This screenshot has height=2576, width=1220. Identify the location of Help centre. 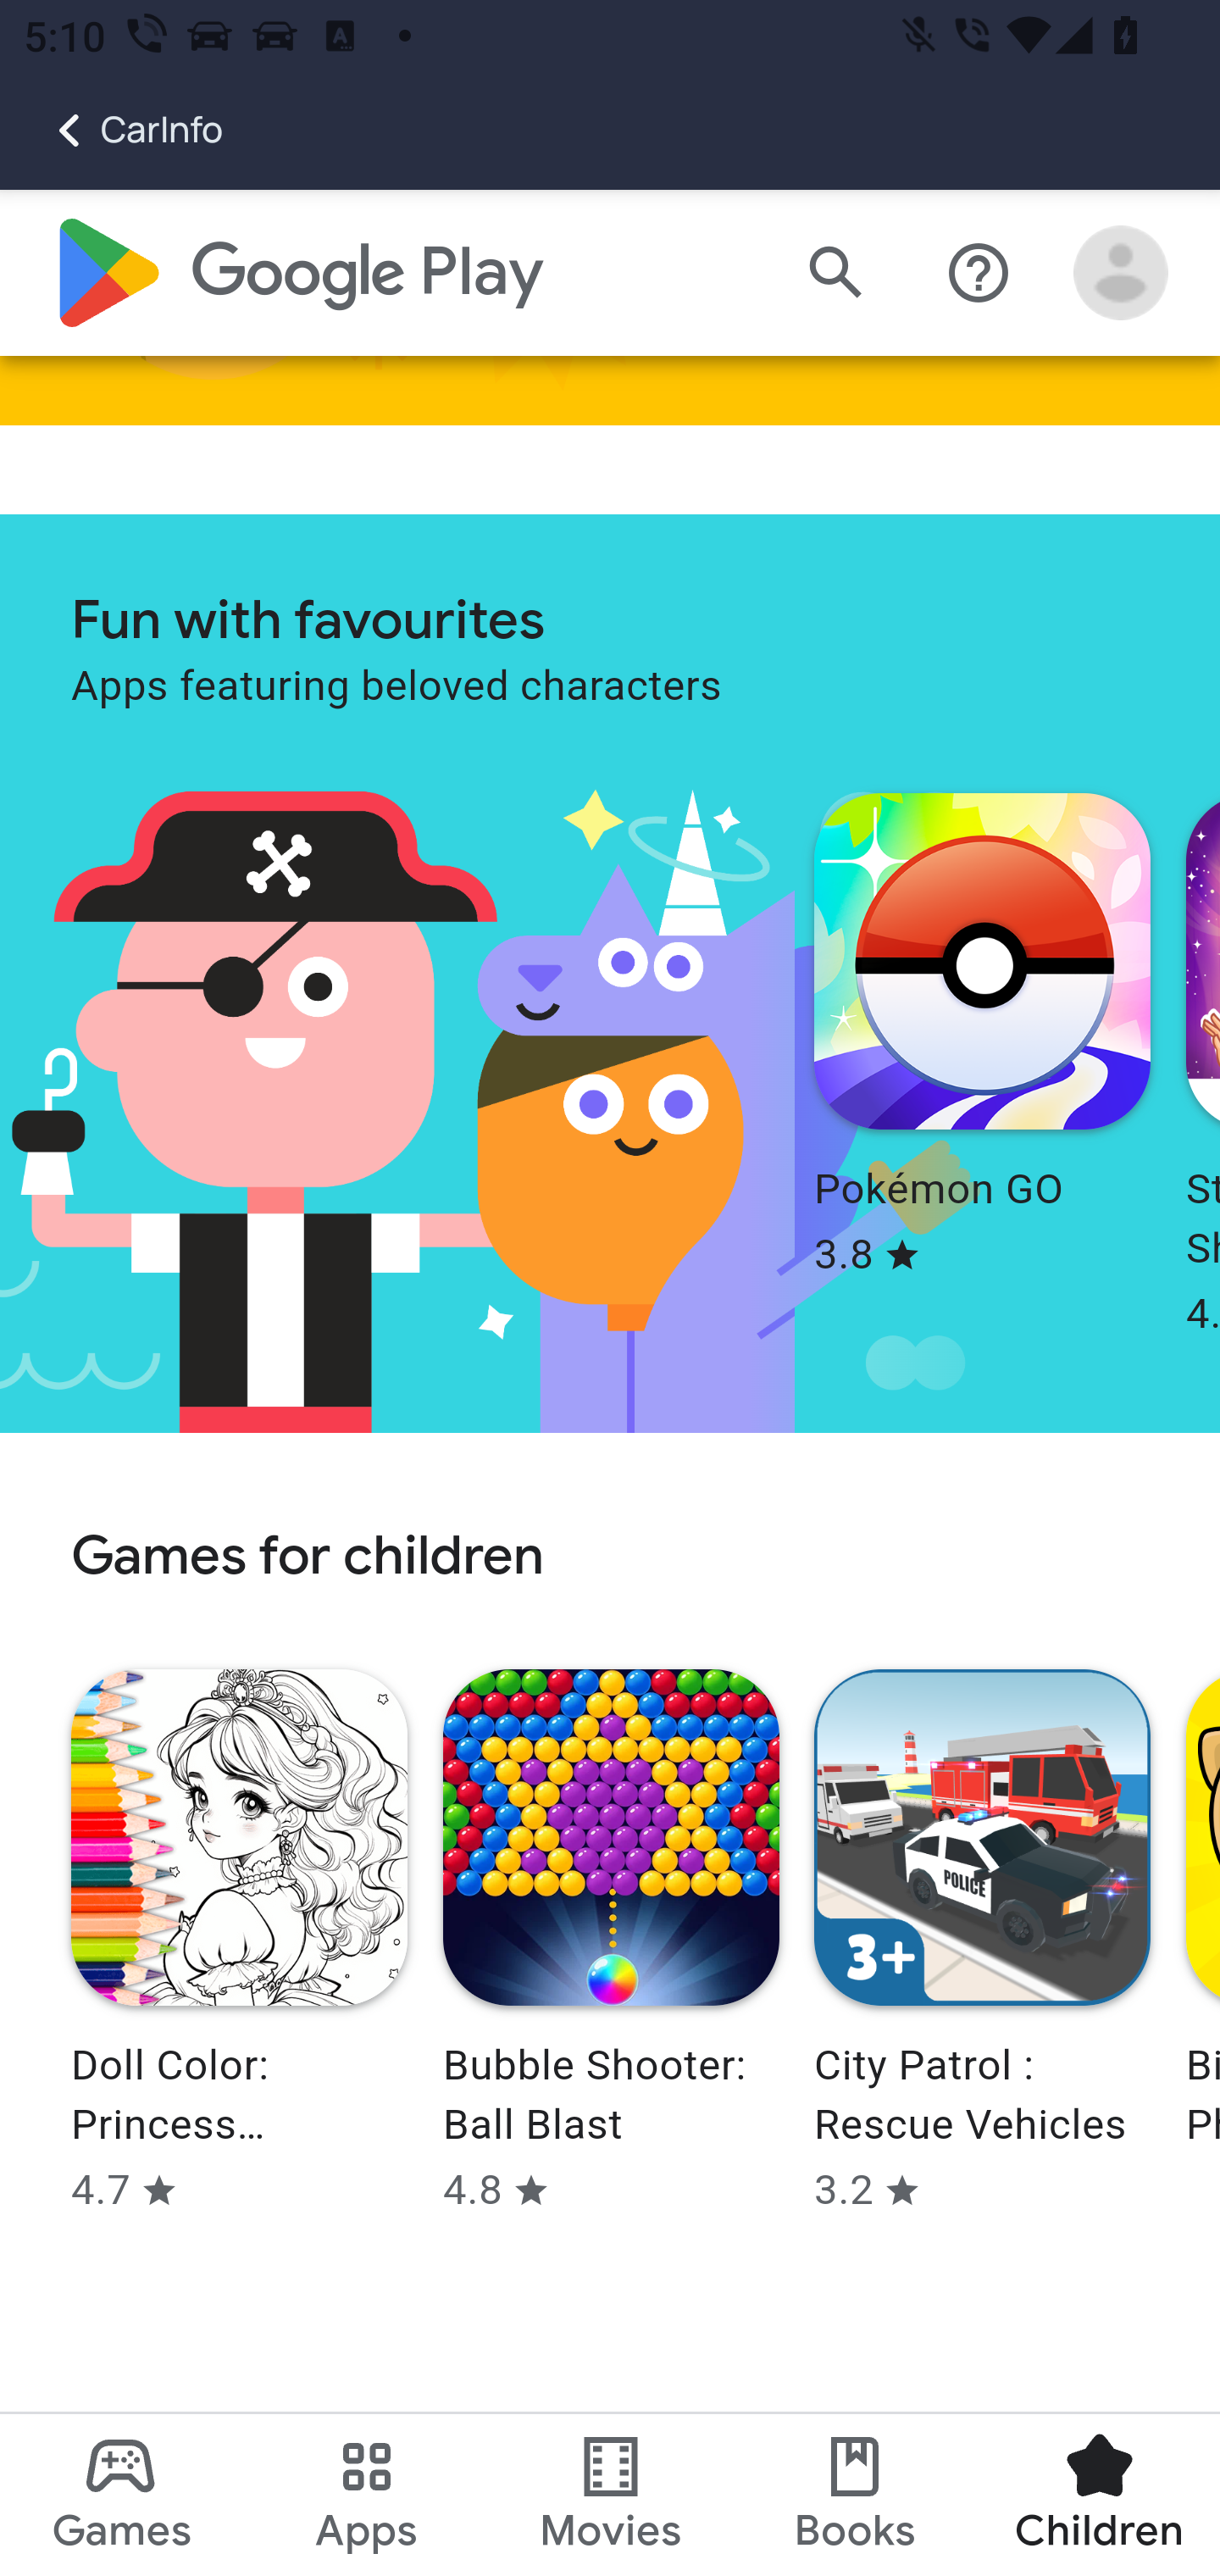
(979, 275).